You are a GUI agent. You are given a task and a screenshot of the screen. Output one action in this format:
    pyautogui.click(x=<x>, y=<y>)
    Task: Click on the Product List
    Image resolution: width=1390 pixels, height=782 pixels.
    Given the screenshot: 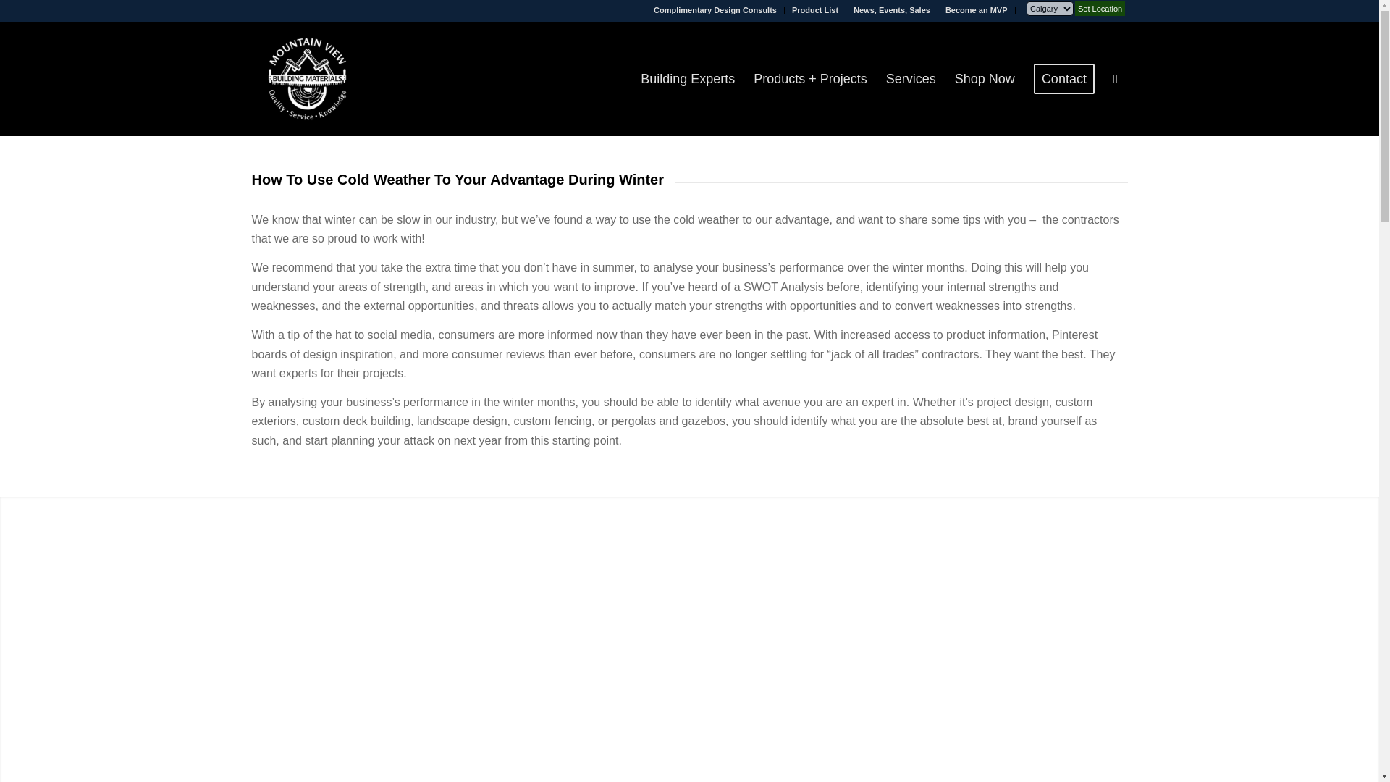 What is the action you would take?
    pyautogui.click(x=815, y=9)
    